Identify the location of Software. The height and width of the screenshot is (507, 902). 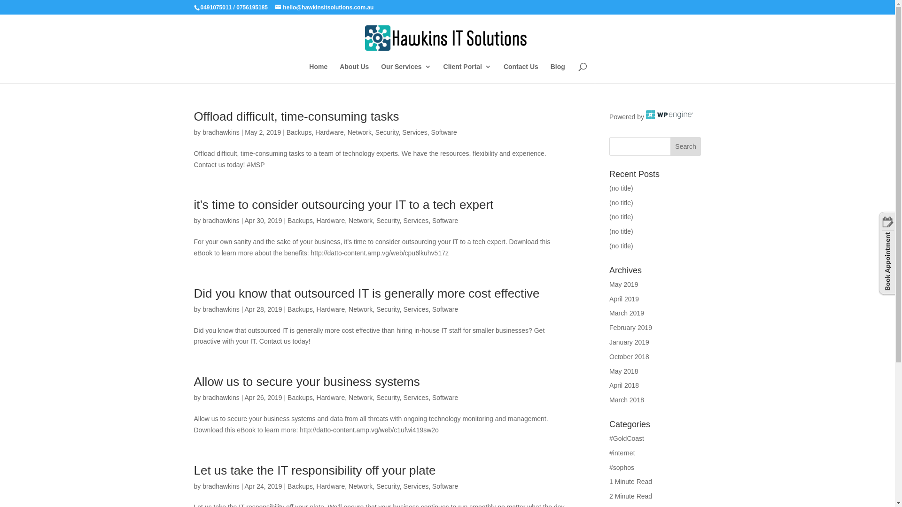
(445, 486).